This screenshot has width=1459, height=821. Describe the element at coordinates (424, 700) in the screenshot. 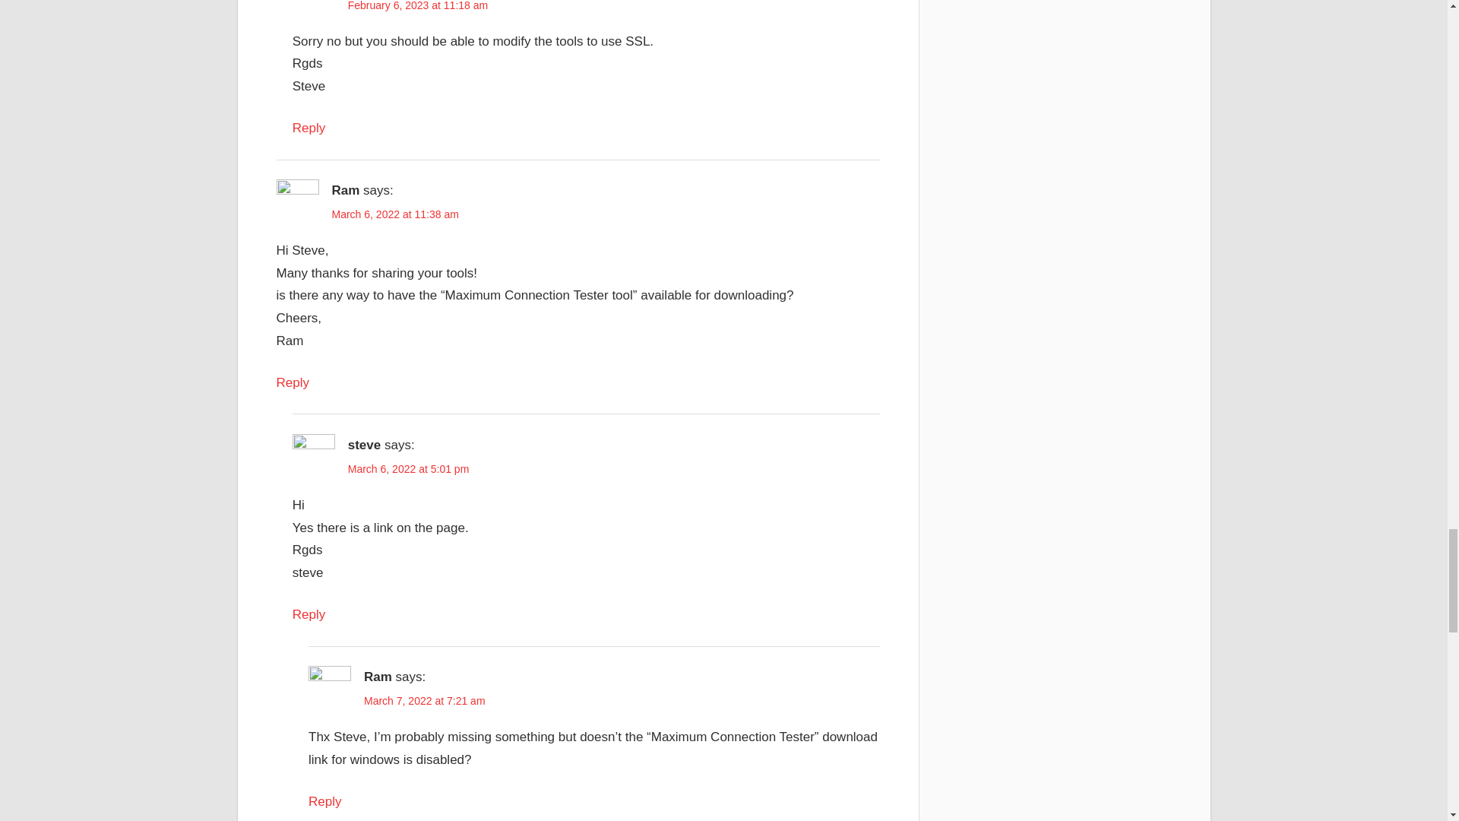

I see `March 7, 2022 at 7:21 am` at that location.